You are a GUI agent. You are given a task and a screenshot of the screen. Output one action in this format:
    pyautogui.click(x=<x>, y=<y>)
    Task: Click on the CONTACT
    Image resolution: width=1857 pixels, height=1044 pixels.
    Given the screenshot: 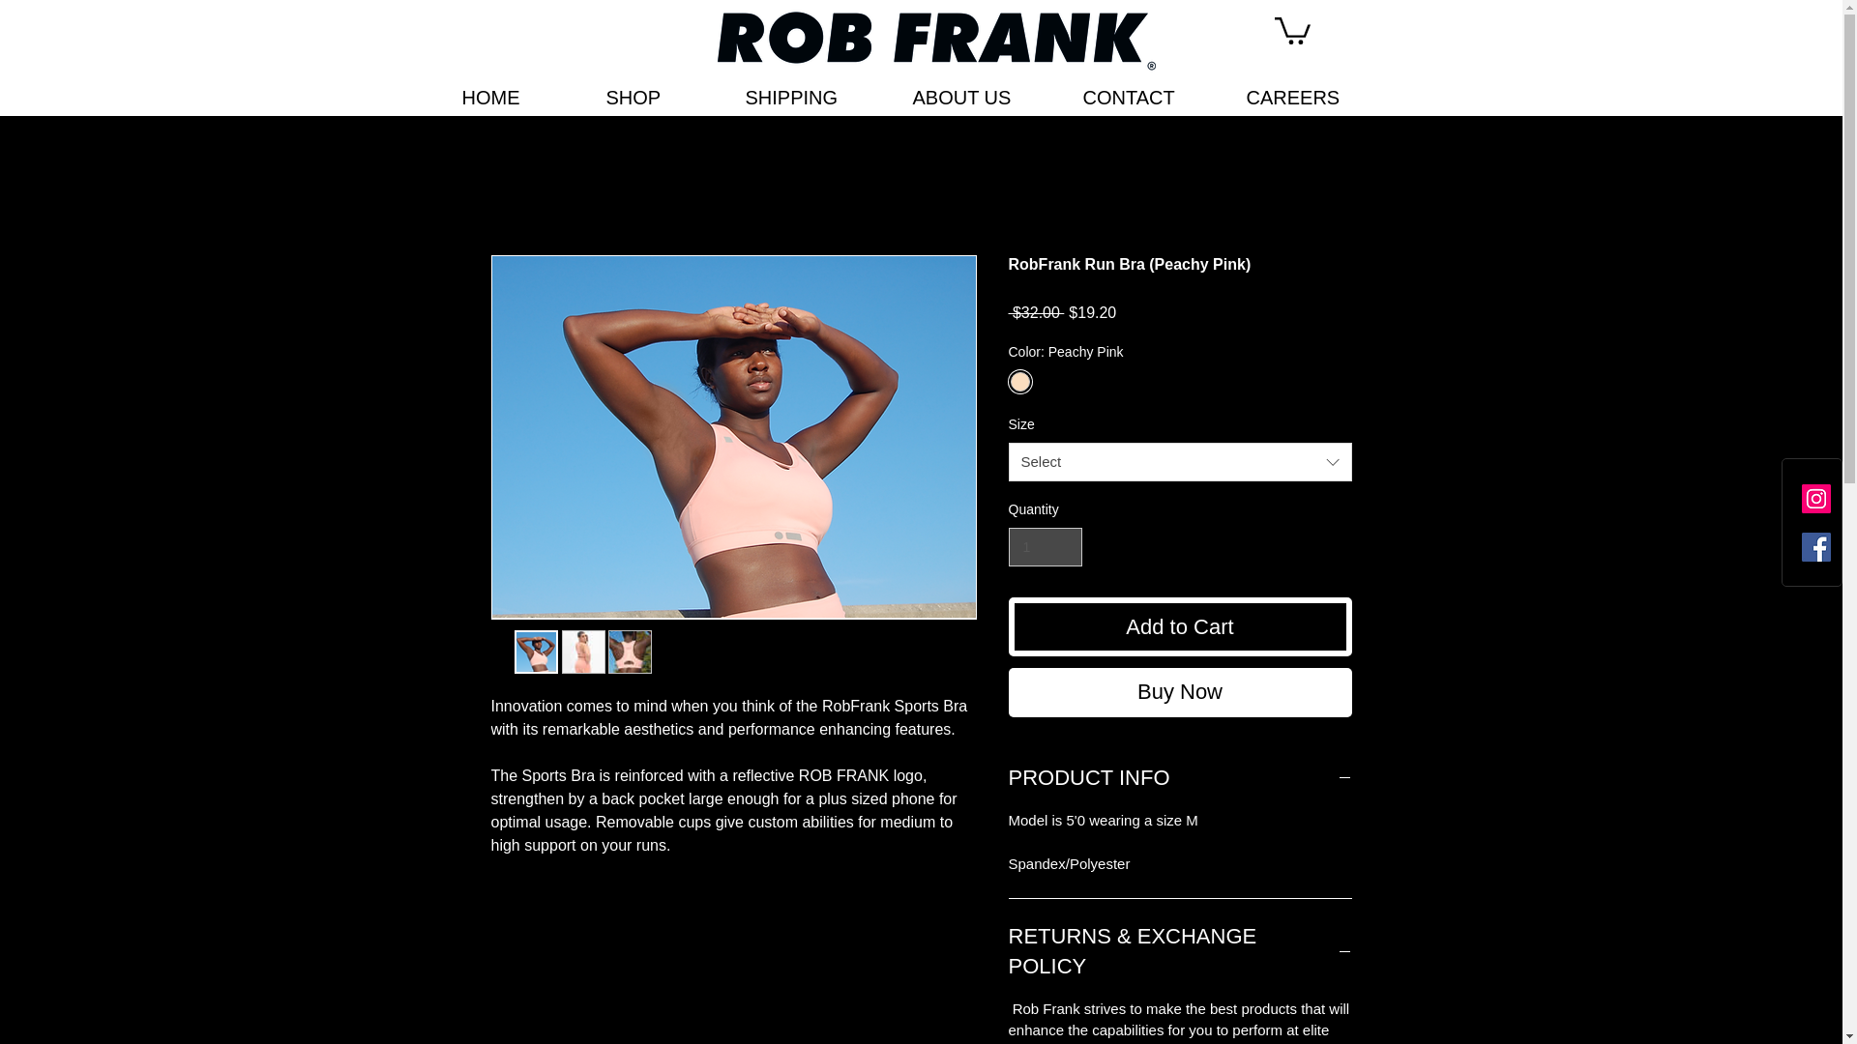 What is the action you would take?
    pyautogui.click(x=1149, y=97)
    